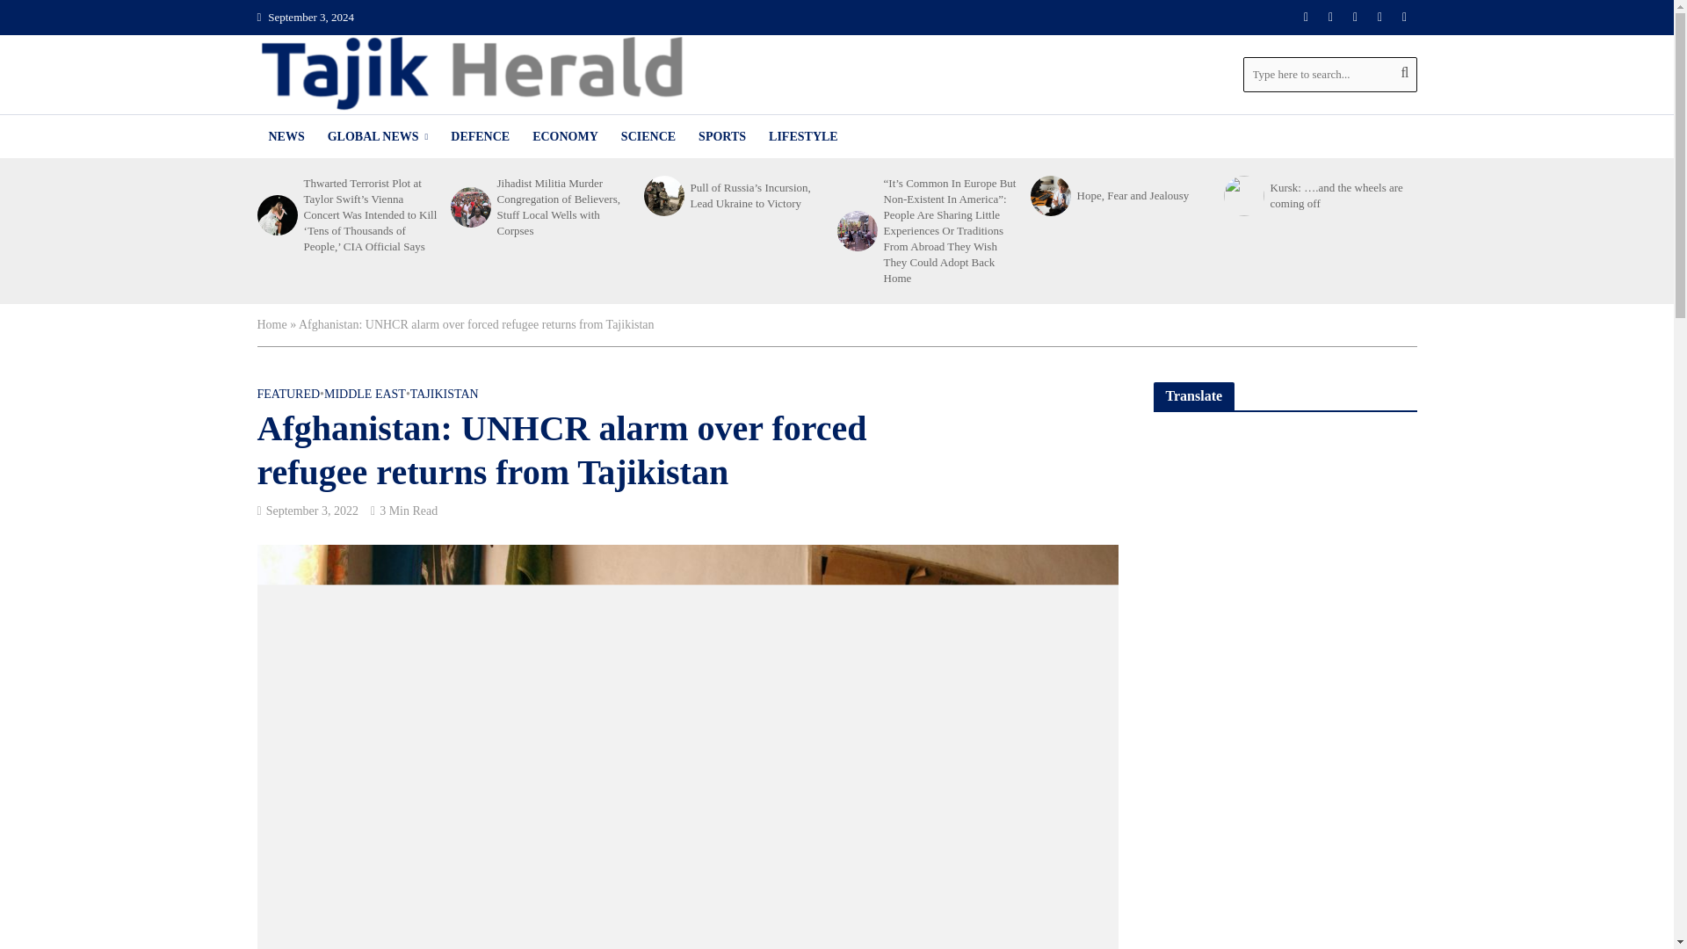  I want to click on DEFENCE, so click(480, 137).